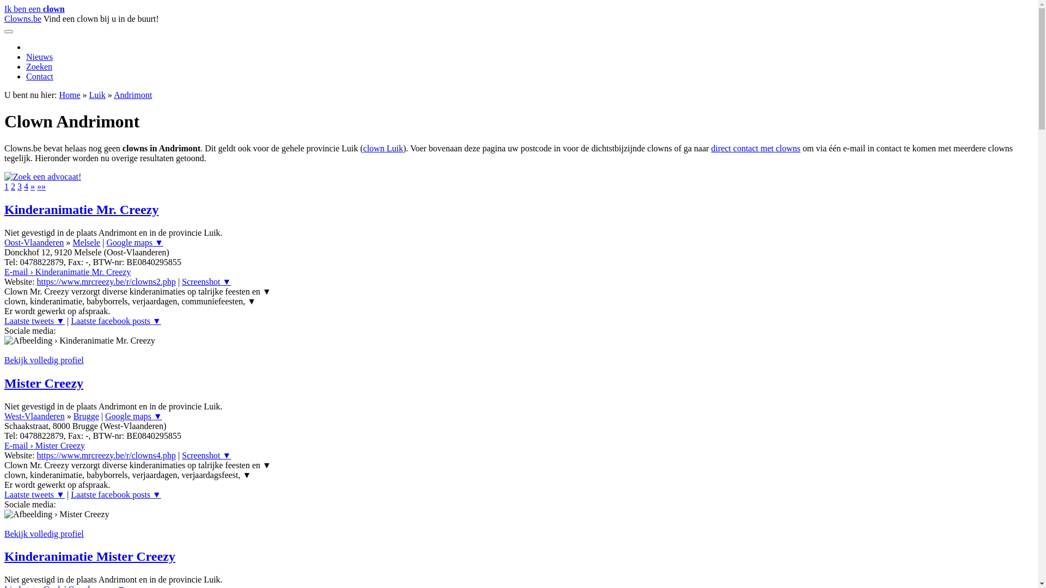 The width and height of the screenshot is (1046, 588). I want to click on clown Luik, so click(384, 148).